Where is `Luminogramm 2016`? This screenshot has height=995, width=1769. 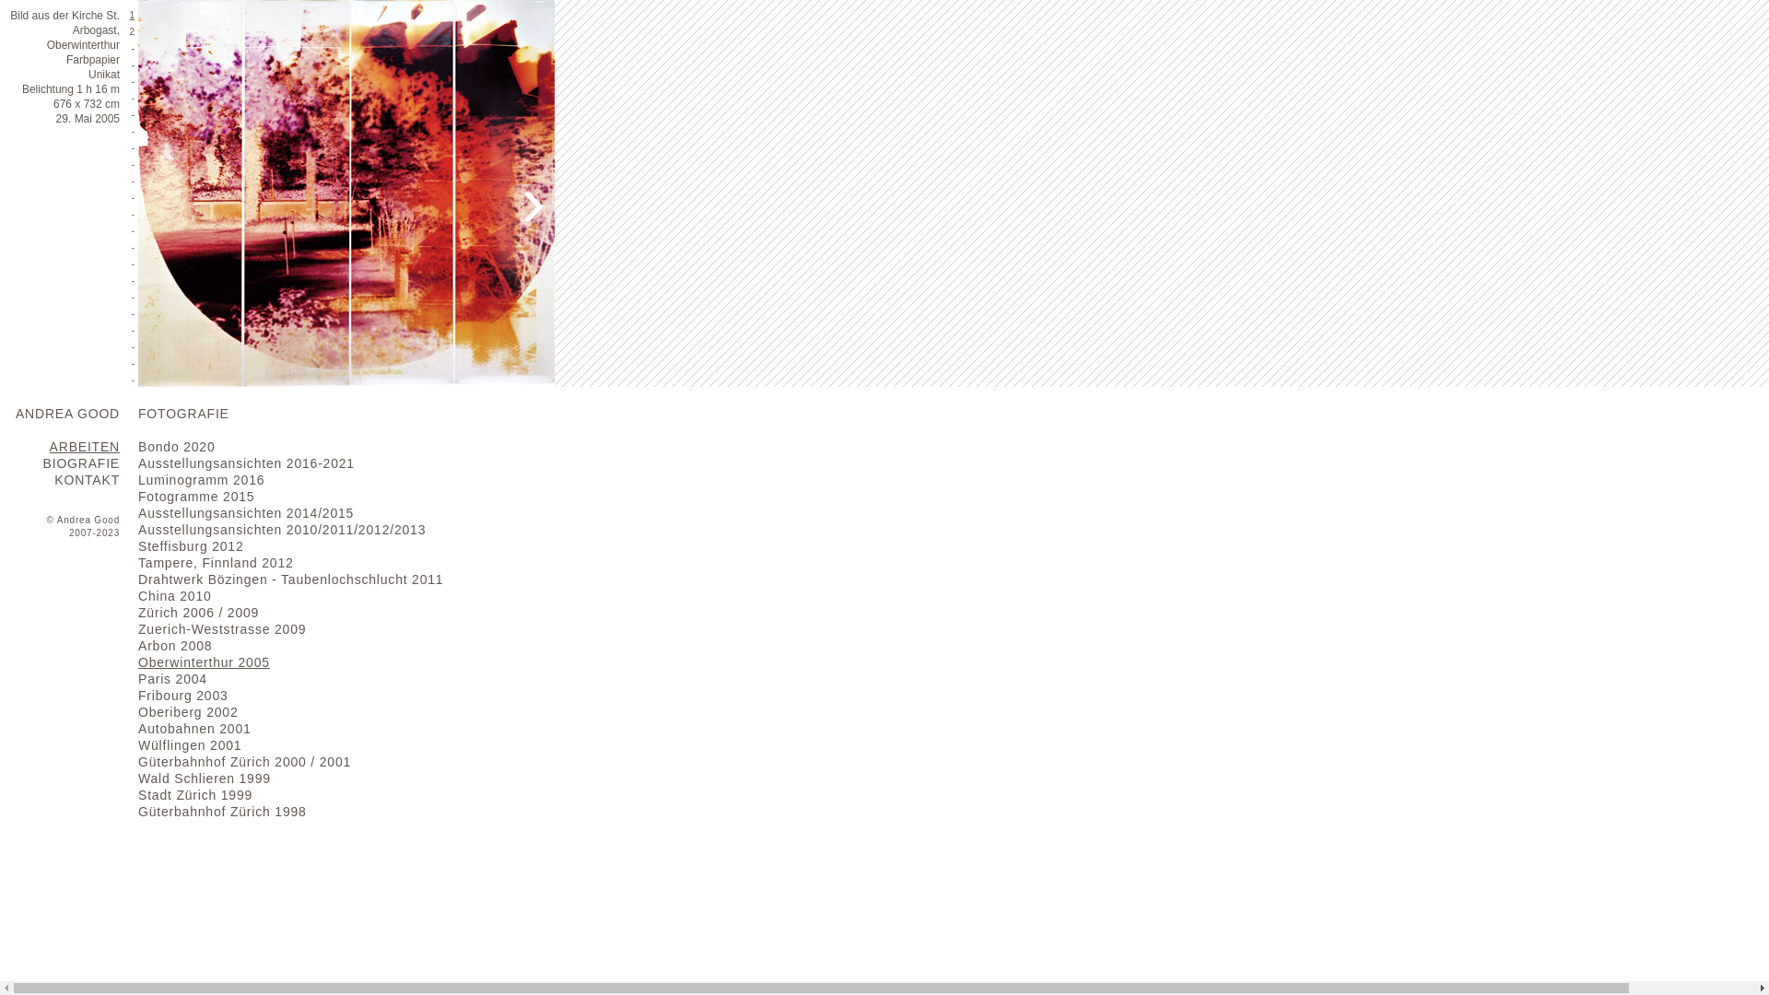
Luminogramm 2016 is located at coordinates (201, 480).